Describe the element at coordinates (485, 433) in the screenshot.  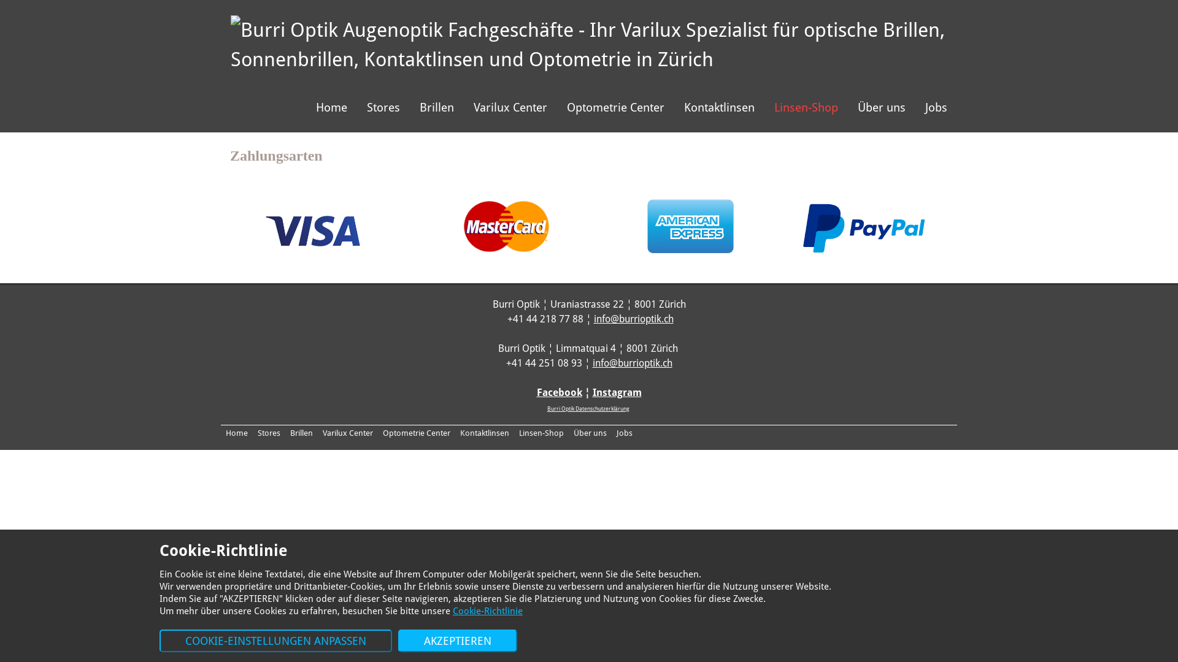
I see `Kontaktlinsen` at that location.